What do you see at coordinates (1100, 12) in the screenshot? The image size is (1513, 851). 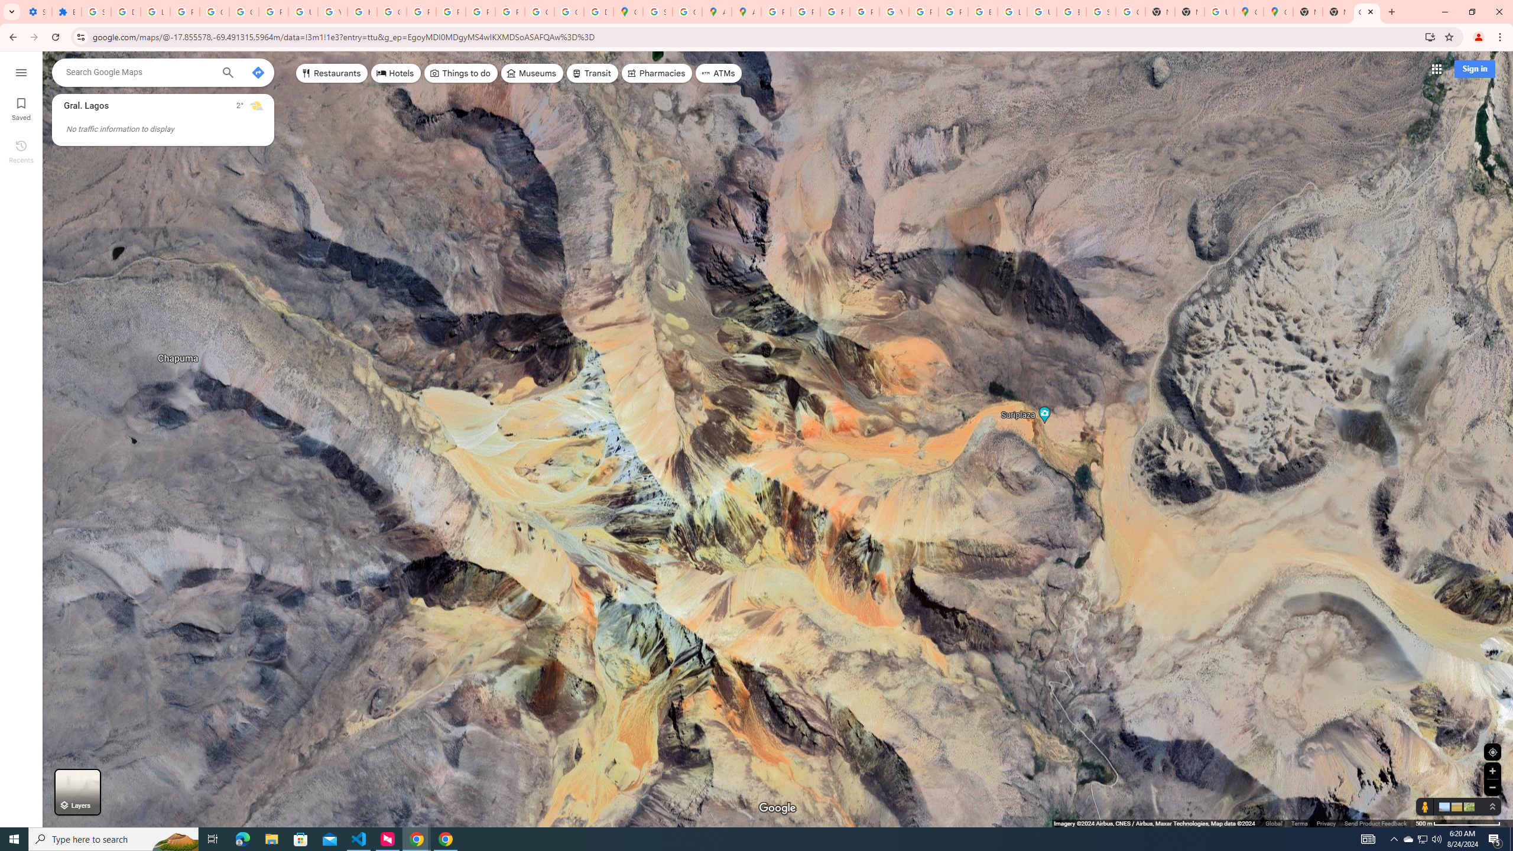 I see `Sign in - Google Accounts` at bounding box center [1100, 12].